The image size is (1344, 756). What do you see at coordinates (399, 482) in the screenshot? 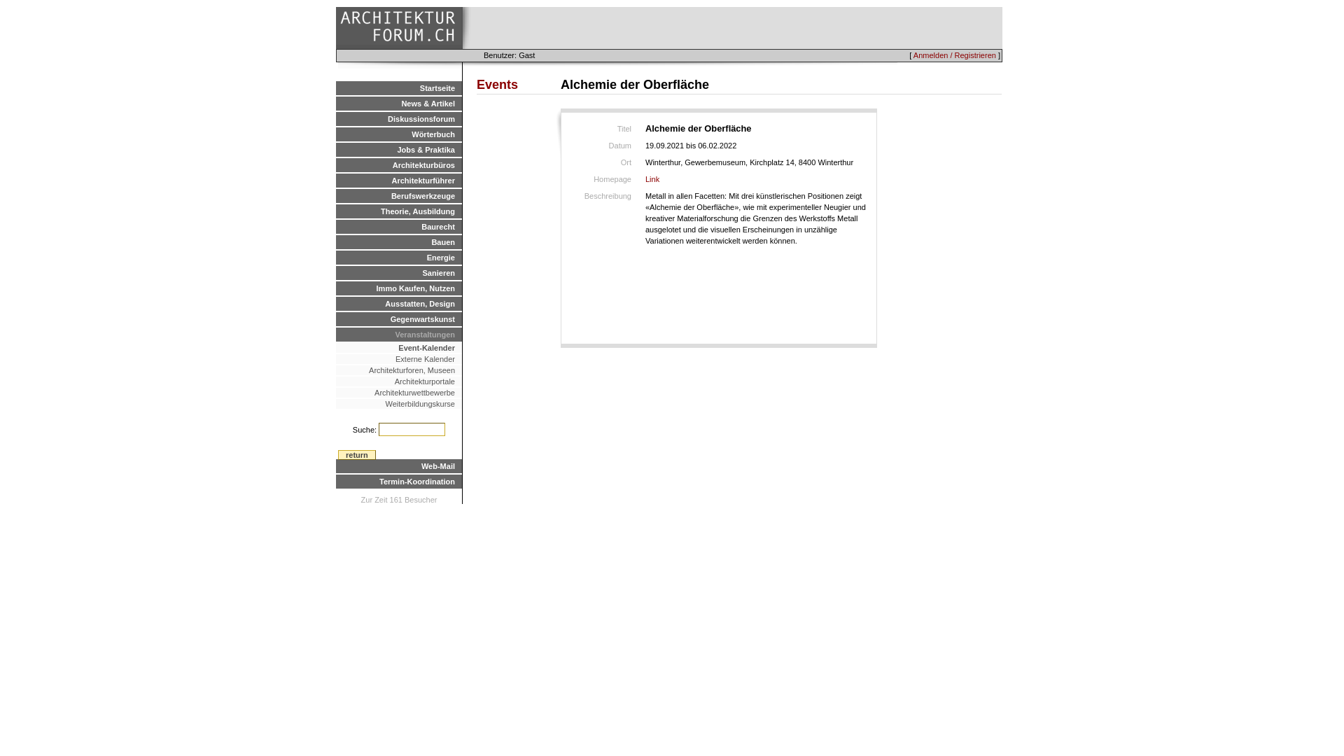
I see `Termin-Koordination` at bounding box center [399, 482].